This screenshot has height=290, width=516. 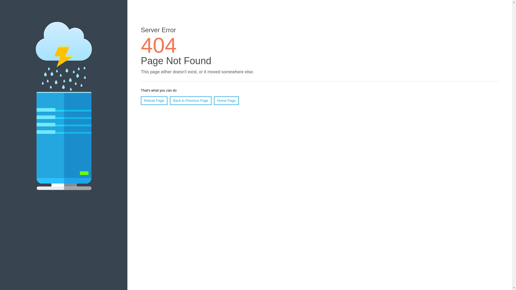 What do you see at coordinates (154, 101) in the screenshot?
I see `Reload Page` at bounding box center [154, 101].